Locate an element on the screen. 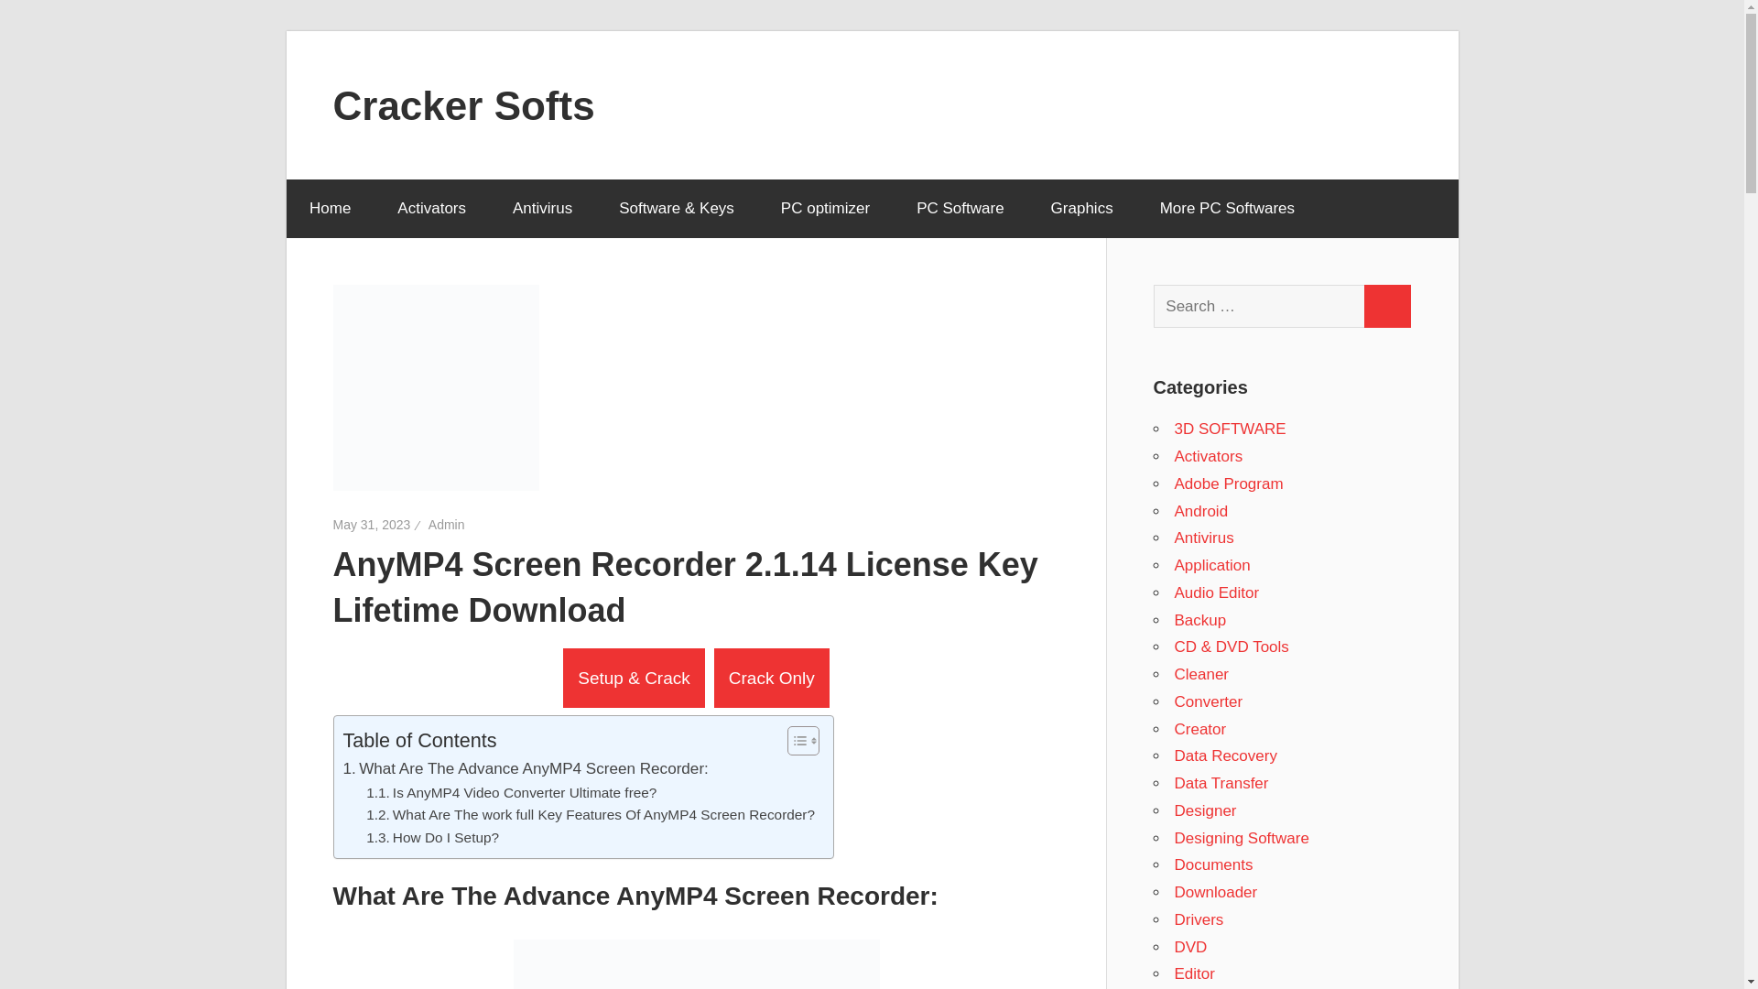 This screenshot has height=989, width=1758. Graphics is located at coordinates (1080, 209).